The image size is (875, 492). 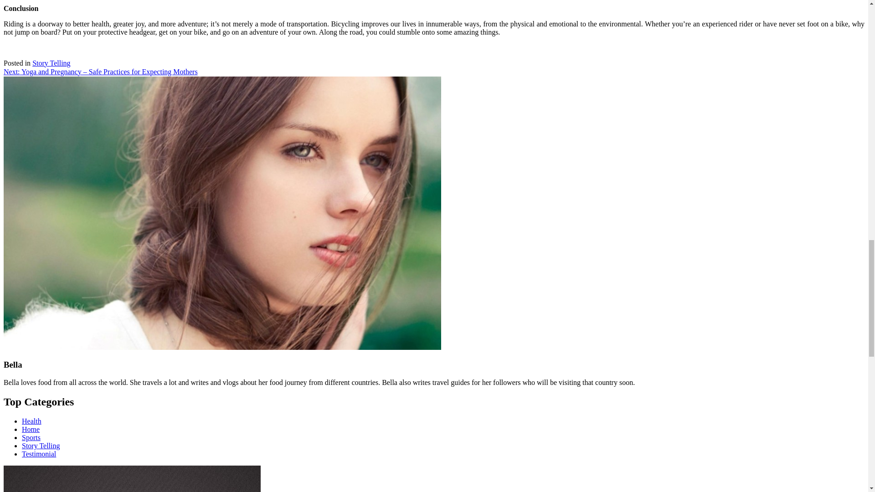 What do you see at coordinates (31, 429) in the screenshot?
I see `Home` at bounding box center [31, 429].